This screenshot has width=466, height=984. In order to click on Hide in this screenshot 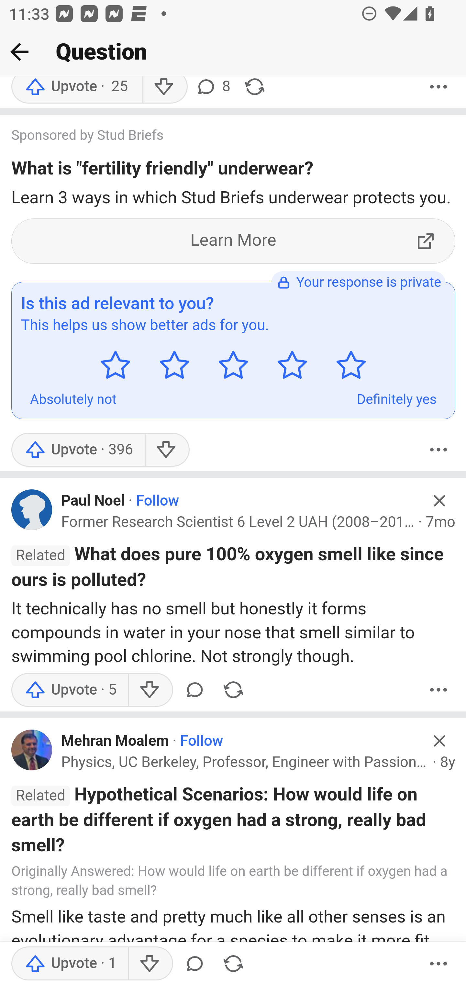, I will do `click(439, 500)`.